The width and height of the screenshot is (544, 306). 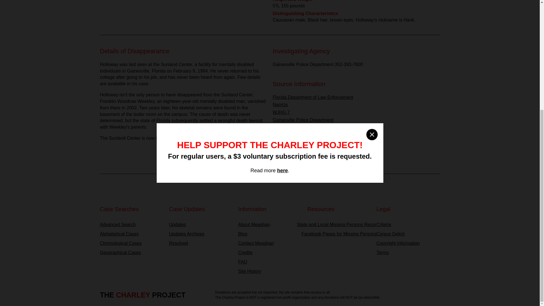 What do you see at coordinates (270, 224) in the screenshot?
I see `About Meaghan` at bounding box center [270, 224].